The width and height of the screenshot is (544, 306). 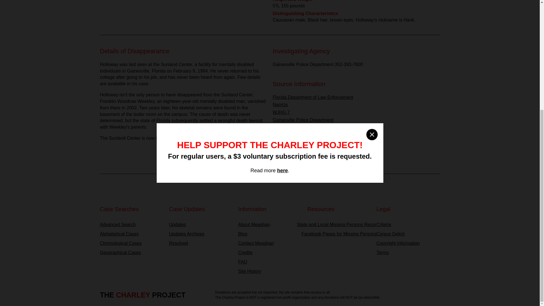 What do you see at coordinates (270, 224) in the screenshot?
I see `About Meaghan` at bounding box center [270, 224].